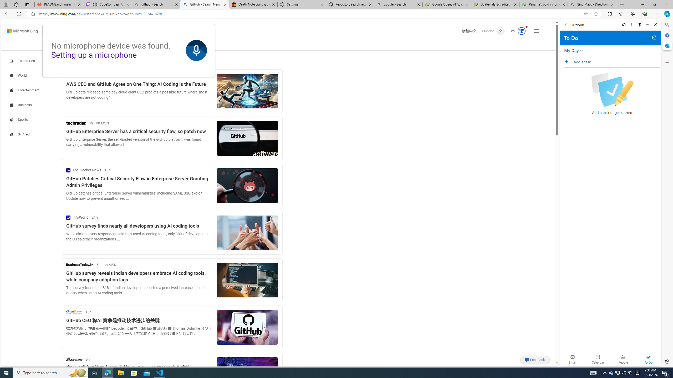 The image size is (673, 378). What do you see at coordinates (648, 25) in the screenshot?
I see `Minimize` at bounding box center [648, 25].